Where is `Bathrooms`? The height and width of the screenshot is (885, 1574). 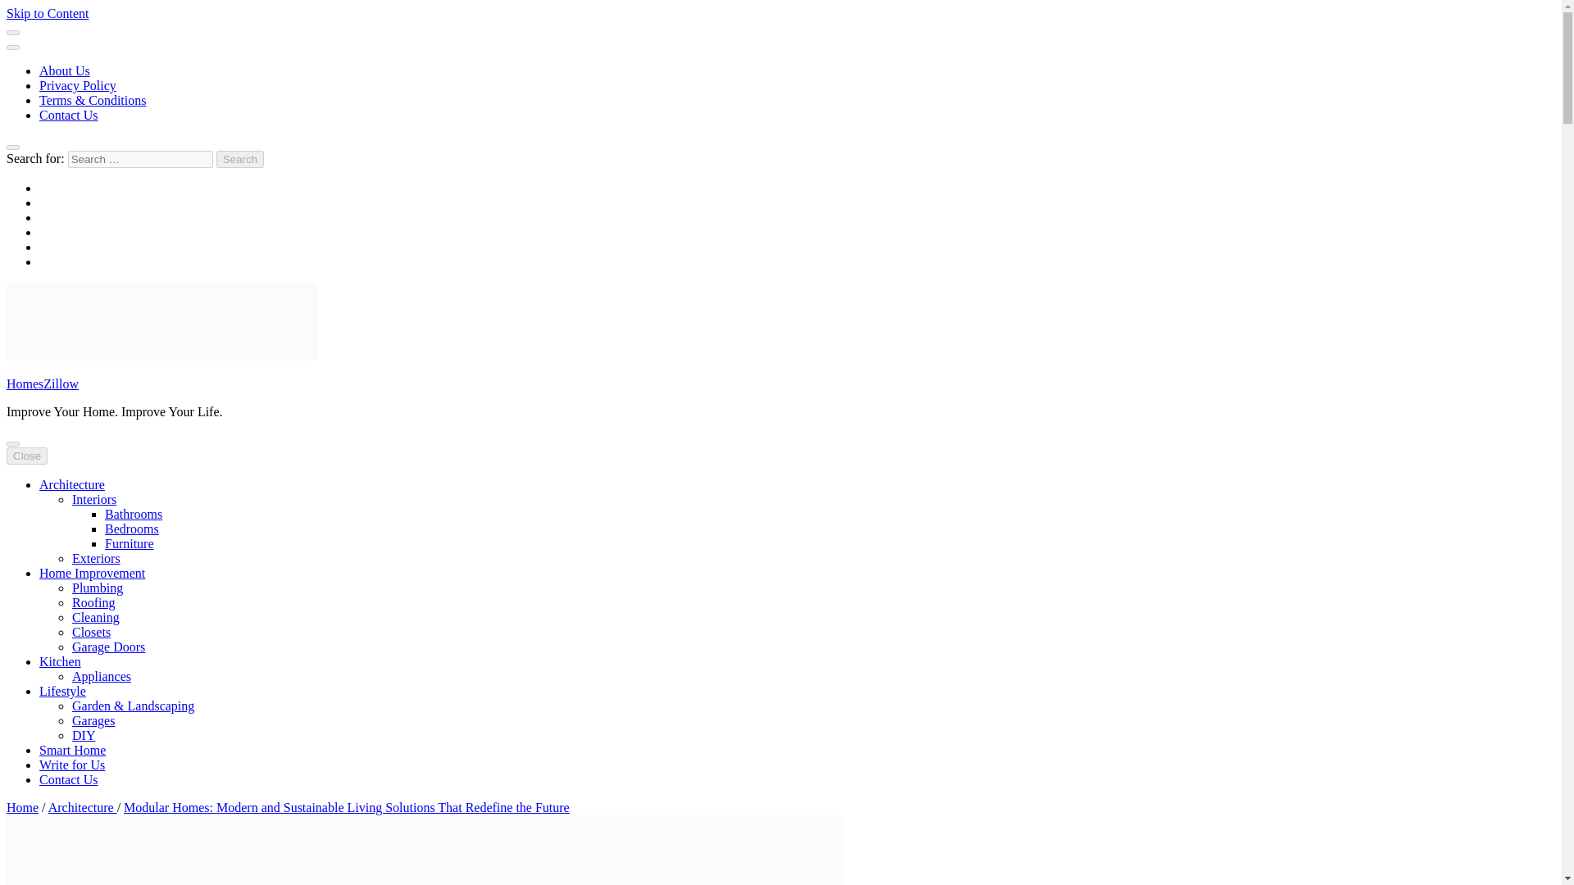
Bathrooms is located at coordinates (133, 514).